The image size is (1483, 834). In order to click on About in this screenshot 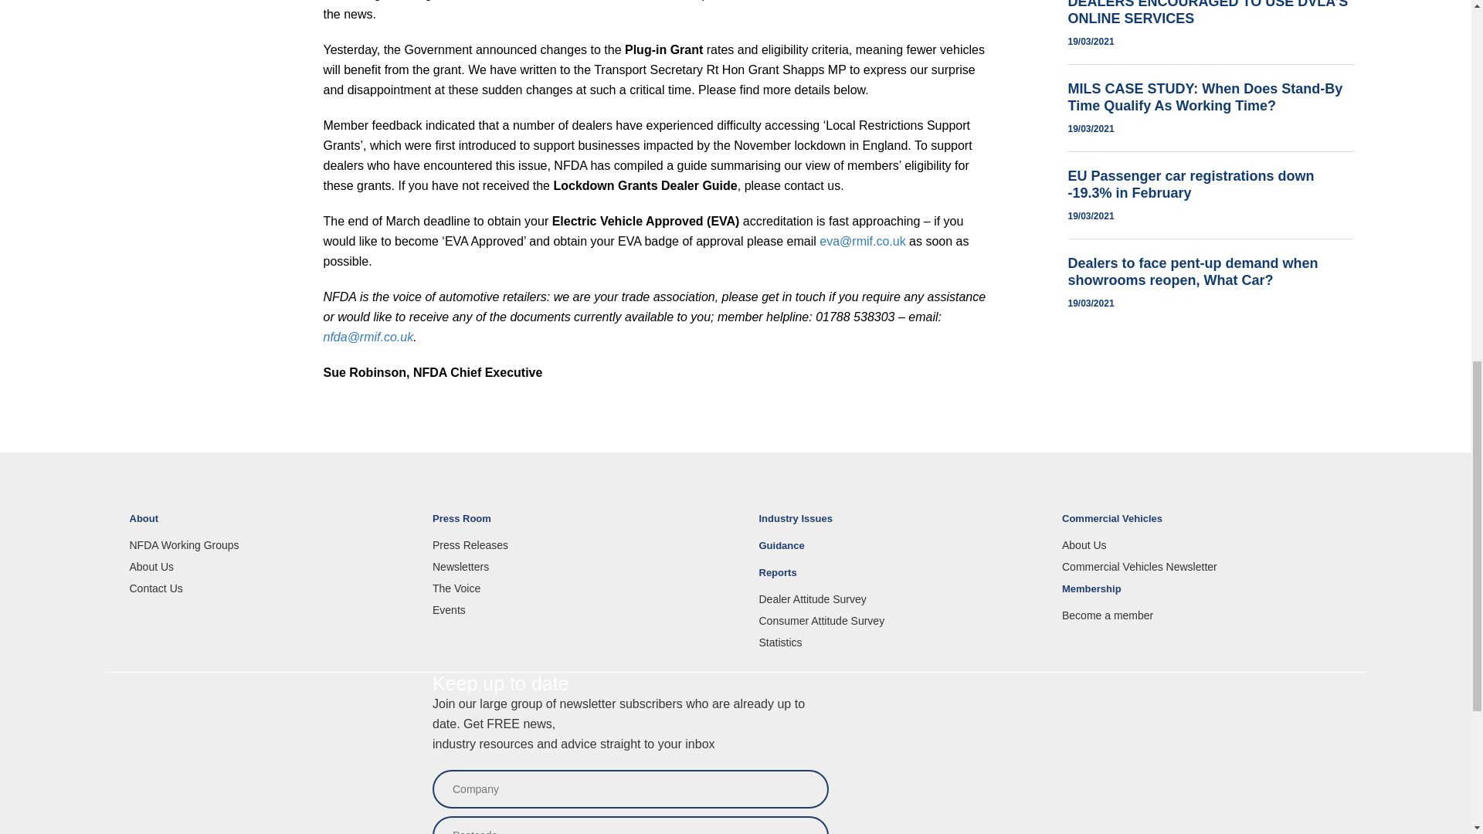, I will do `click(270, 525)`.